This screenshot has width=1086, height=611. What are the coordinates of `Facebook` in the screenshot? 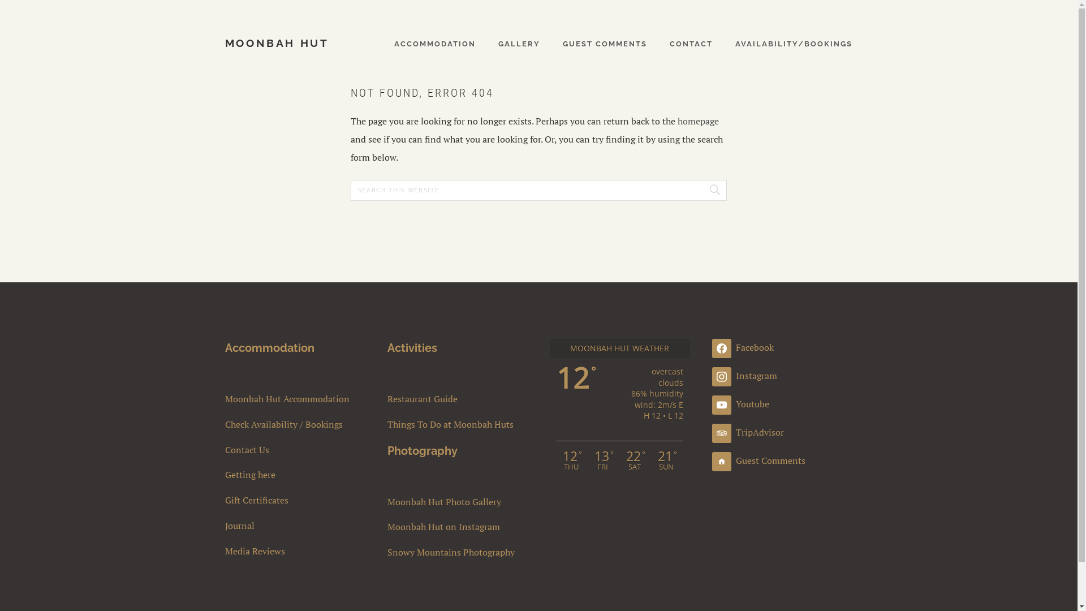 It's located at (743, 347).